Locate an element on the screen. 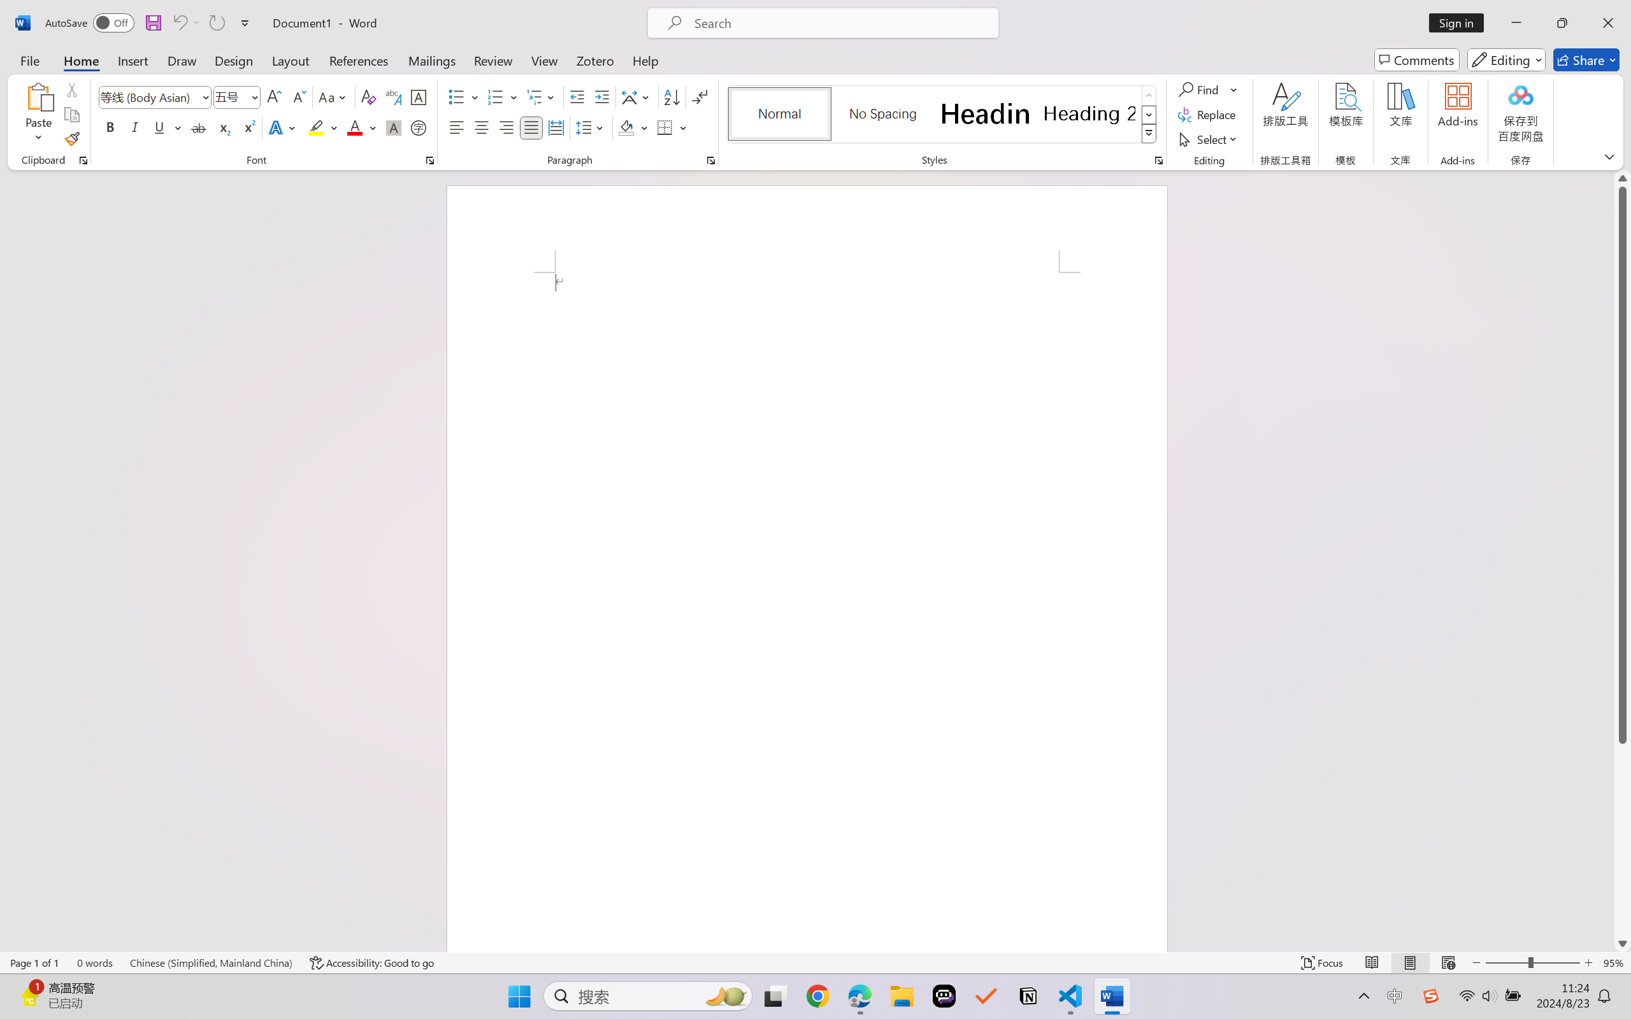 Image resolution: width=1631 pixels, height=1019 pixels. Sign in is located at coordinates (1461, 23).